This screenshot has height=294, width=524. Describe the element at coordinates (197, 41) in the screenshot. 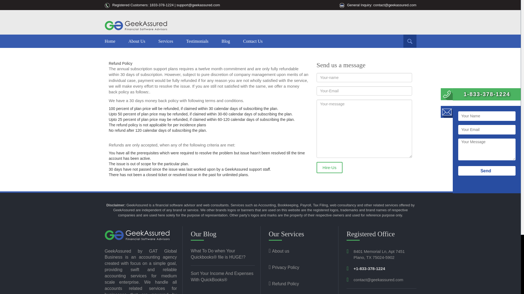

I see `Testimonials` at that location.